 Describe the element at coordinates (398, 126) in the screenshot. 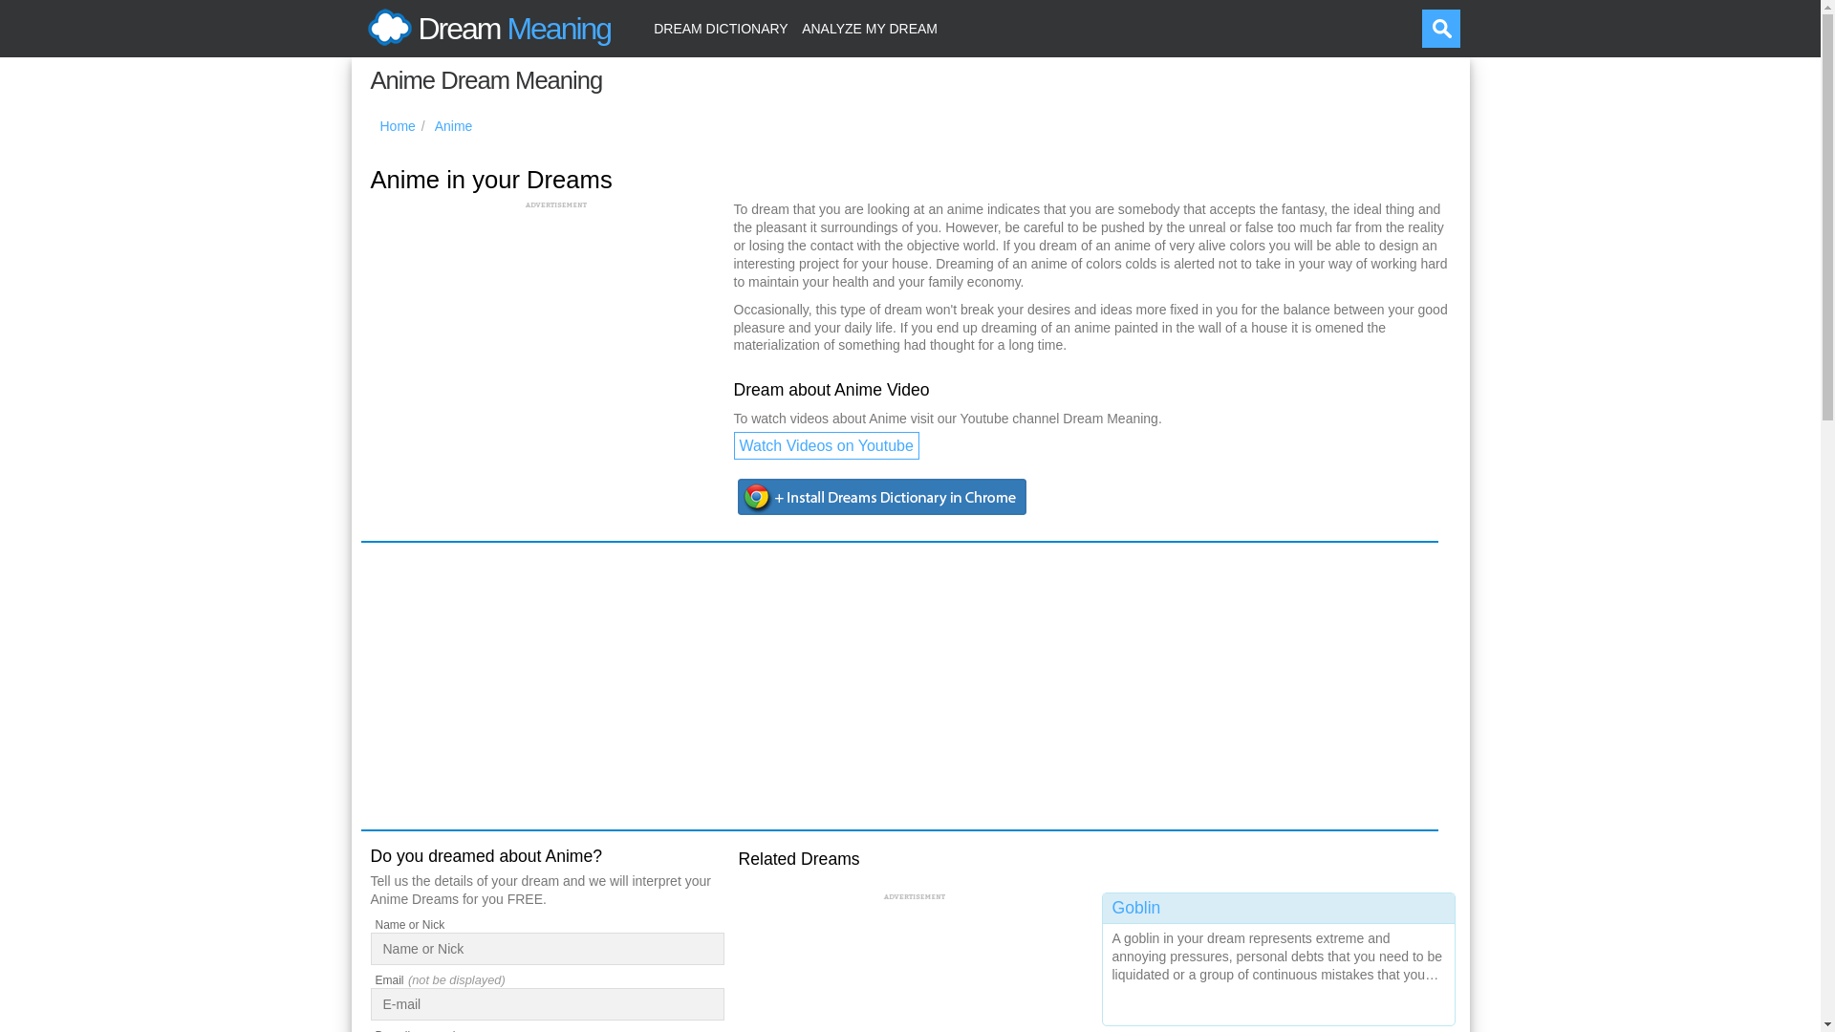

I see `Home` at that location.